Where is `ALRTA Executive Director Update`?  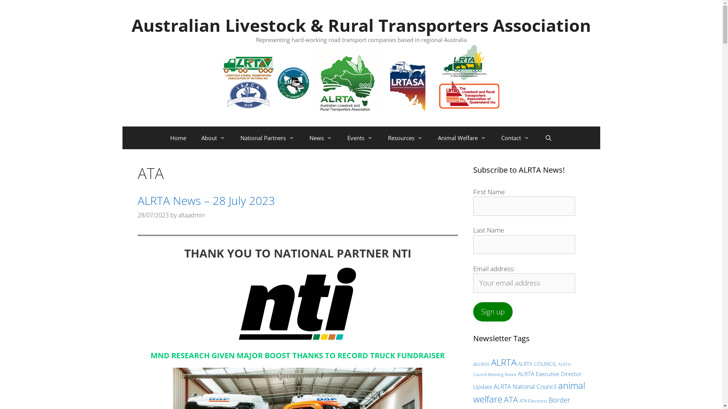 ALRTA Executive Director Update is located at coordinates (527, 380).